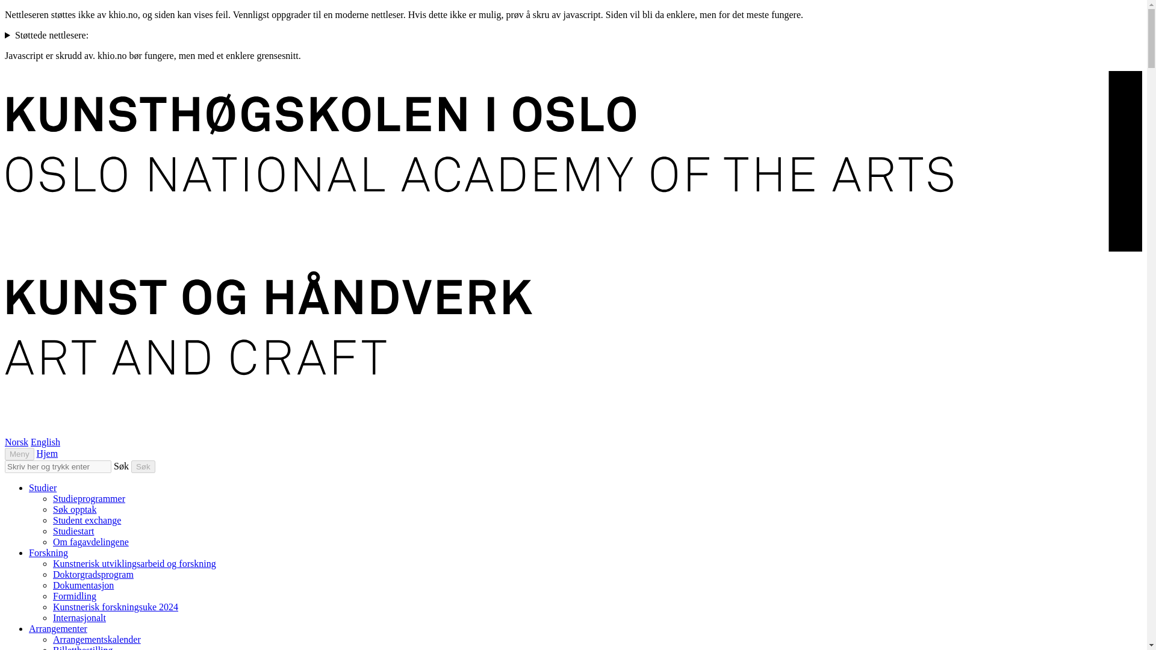 This screenshot has height=650, width=1156. What do you see at coordinates (135, 563) in the screenshot?
I see `Kunstnerisk utviklingsarbeid og forskning` at bounding box center [135, 563].